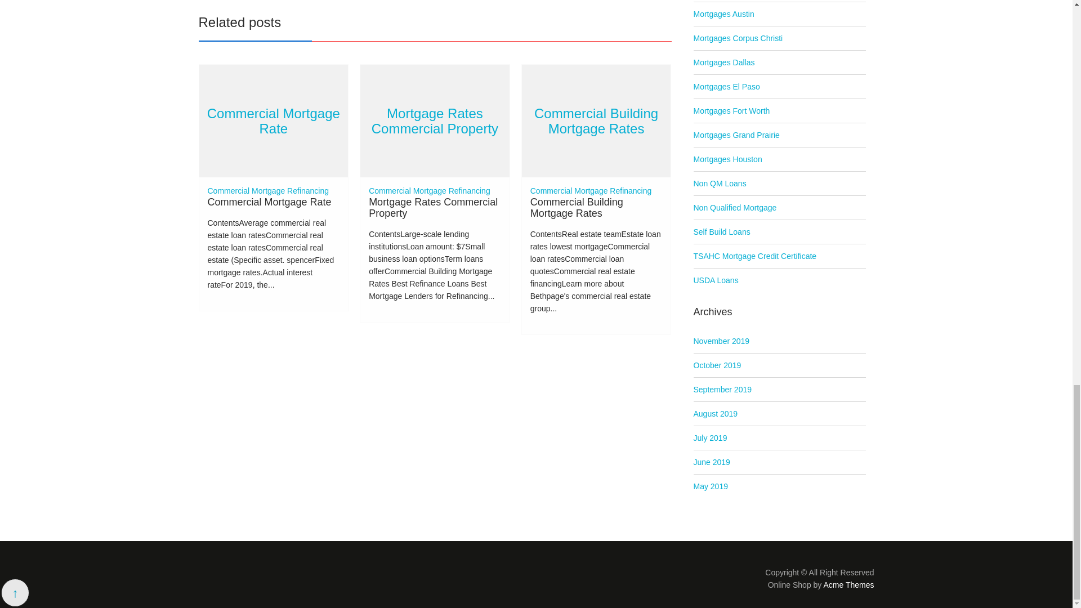 The height and width of the screenshot is (608, 1081). What do you see at coordinates (429, 190) in the screenshot?
I see `Commercial Mortgage Refinancing` at bounding box center [429, 190].